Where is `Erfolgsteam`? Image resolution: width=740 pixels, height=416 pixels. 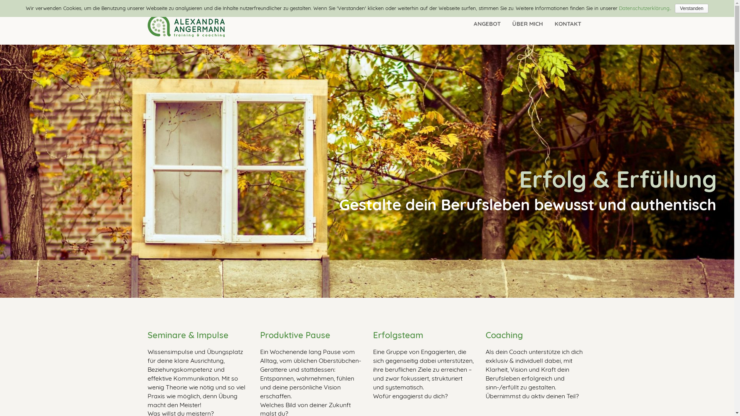 Erfolgsteam is located at coordinates (398, 335).